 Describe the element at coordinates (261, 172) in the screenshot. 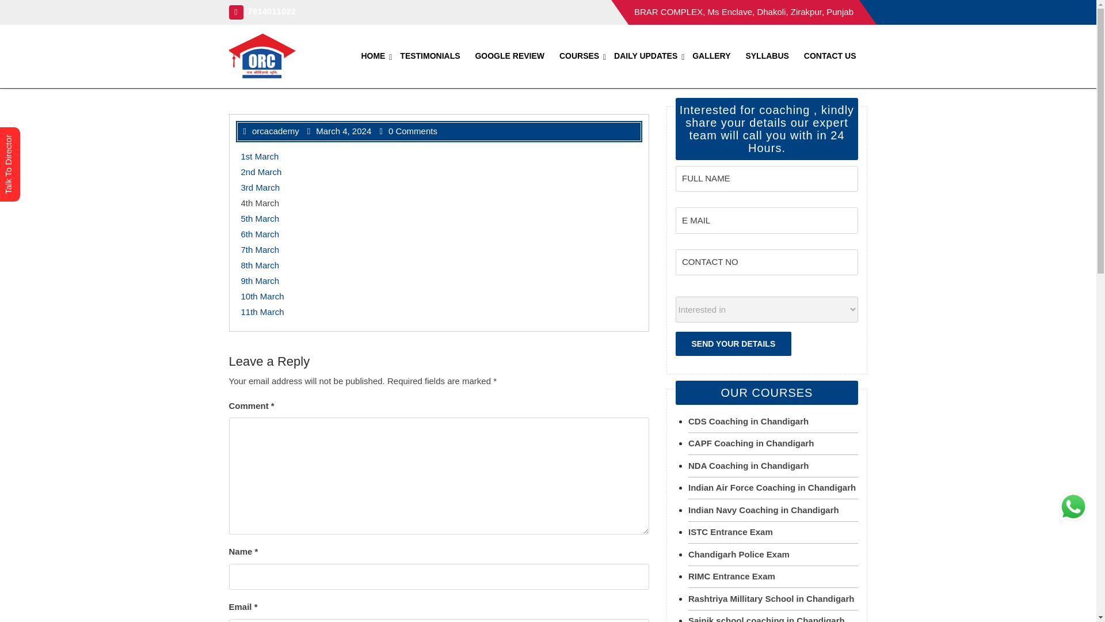

I see `2nd March` at that location.